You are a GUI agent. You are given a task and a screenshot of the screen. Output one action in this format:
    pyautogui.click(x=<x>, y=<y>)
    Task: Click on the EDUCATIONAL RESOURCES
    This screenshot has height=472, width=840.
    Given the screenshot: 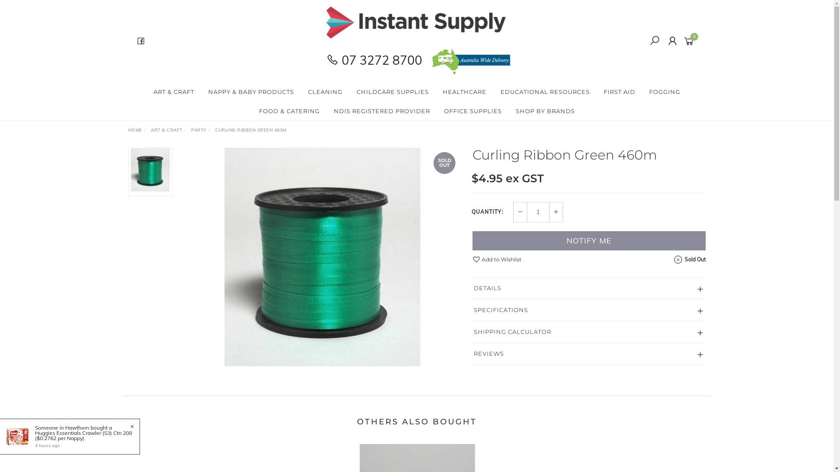 What is the action you would take?
    pyautogui.click(x=545, y=92)
    